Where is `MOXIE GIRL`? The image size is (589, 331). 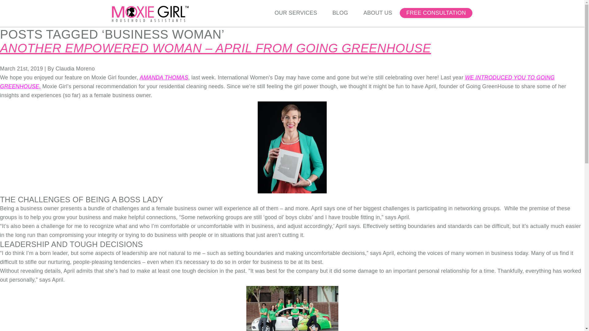 MOXIE GIRL is located at coordinates (154, 14).